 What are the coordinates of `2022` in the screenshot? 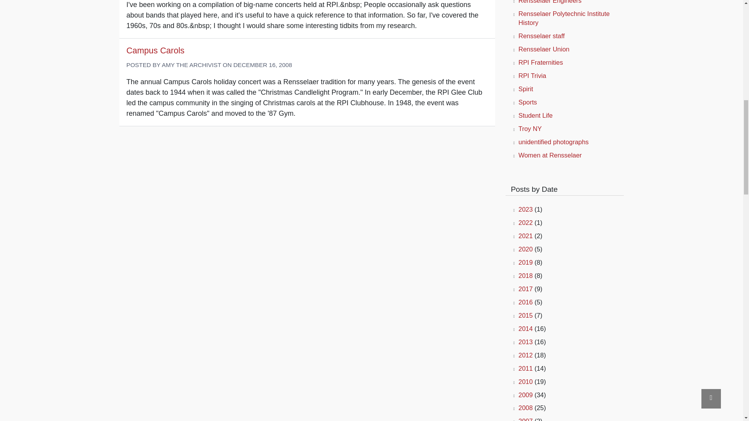 It's located at (525, 222).